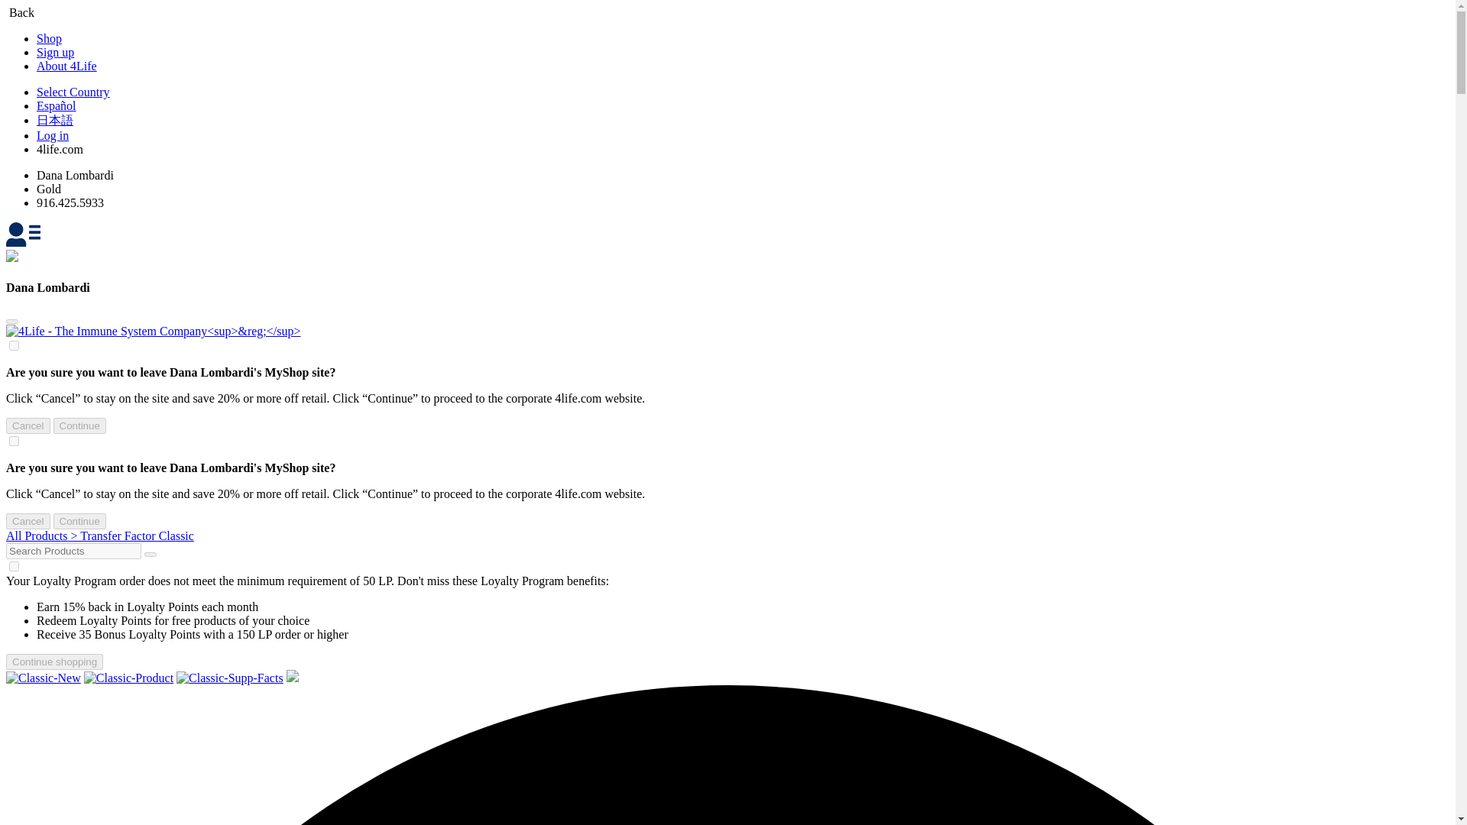 This screenshot has width=1467, height=825. Describe the element at coordinates (14, 345) in the screenshot. I see `on` at that location.